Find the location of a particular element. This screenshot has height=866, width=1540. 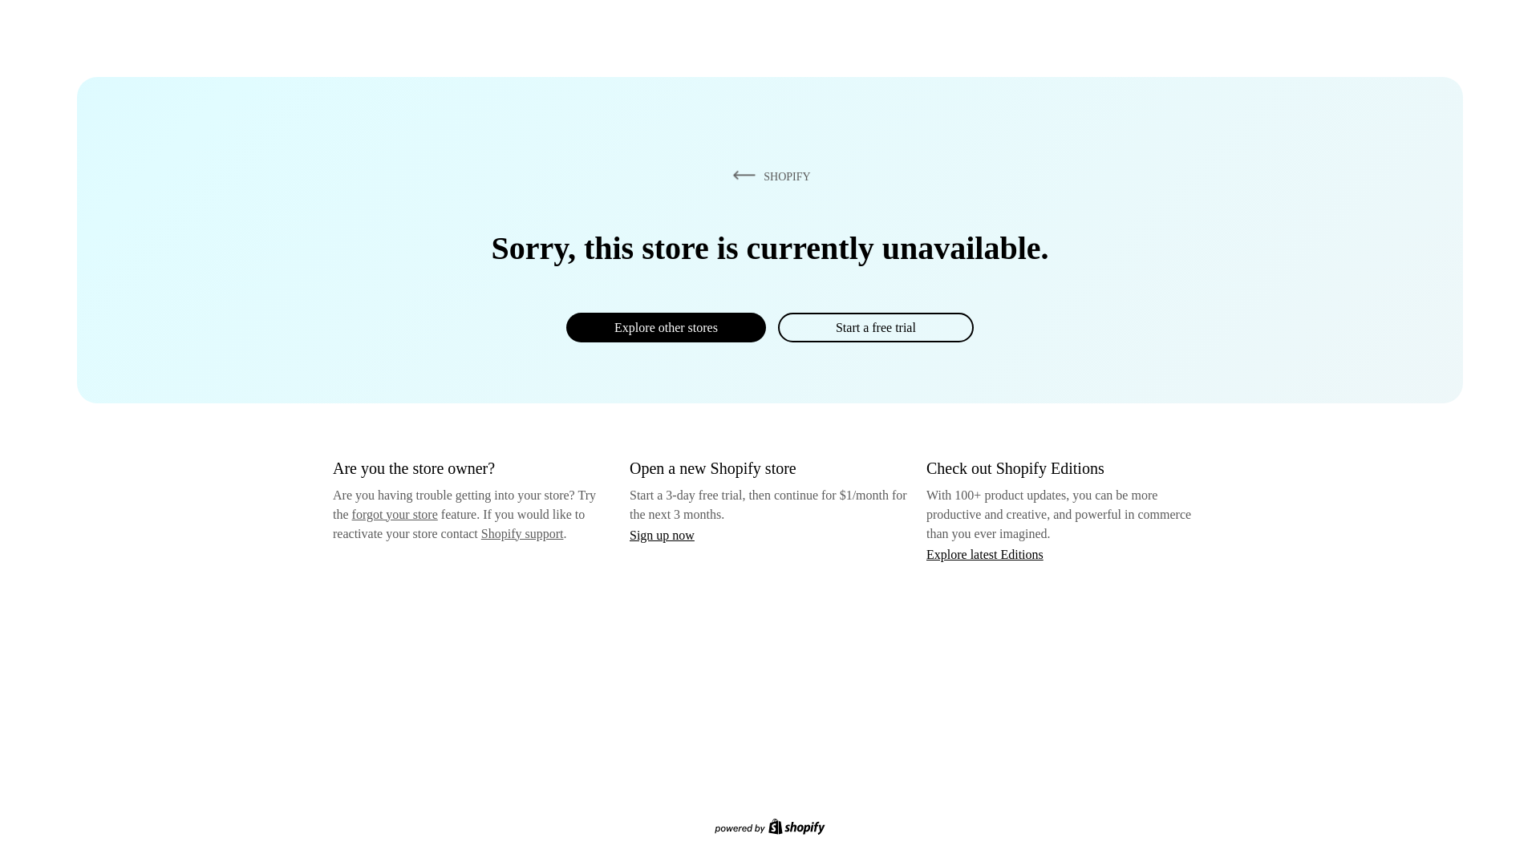

Start a free trial is located at coordinates (875, 327).